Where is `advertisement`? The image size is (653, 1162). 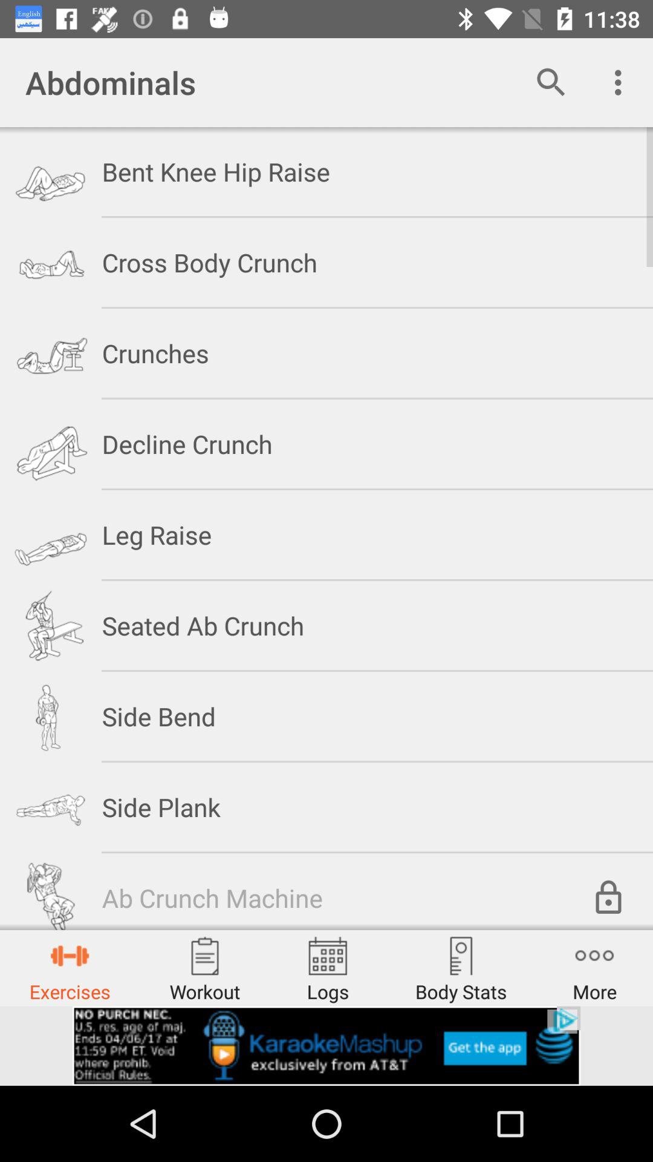 advertisement is located at coordinates (326, 1046).